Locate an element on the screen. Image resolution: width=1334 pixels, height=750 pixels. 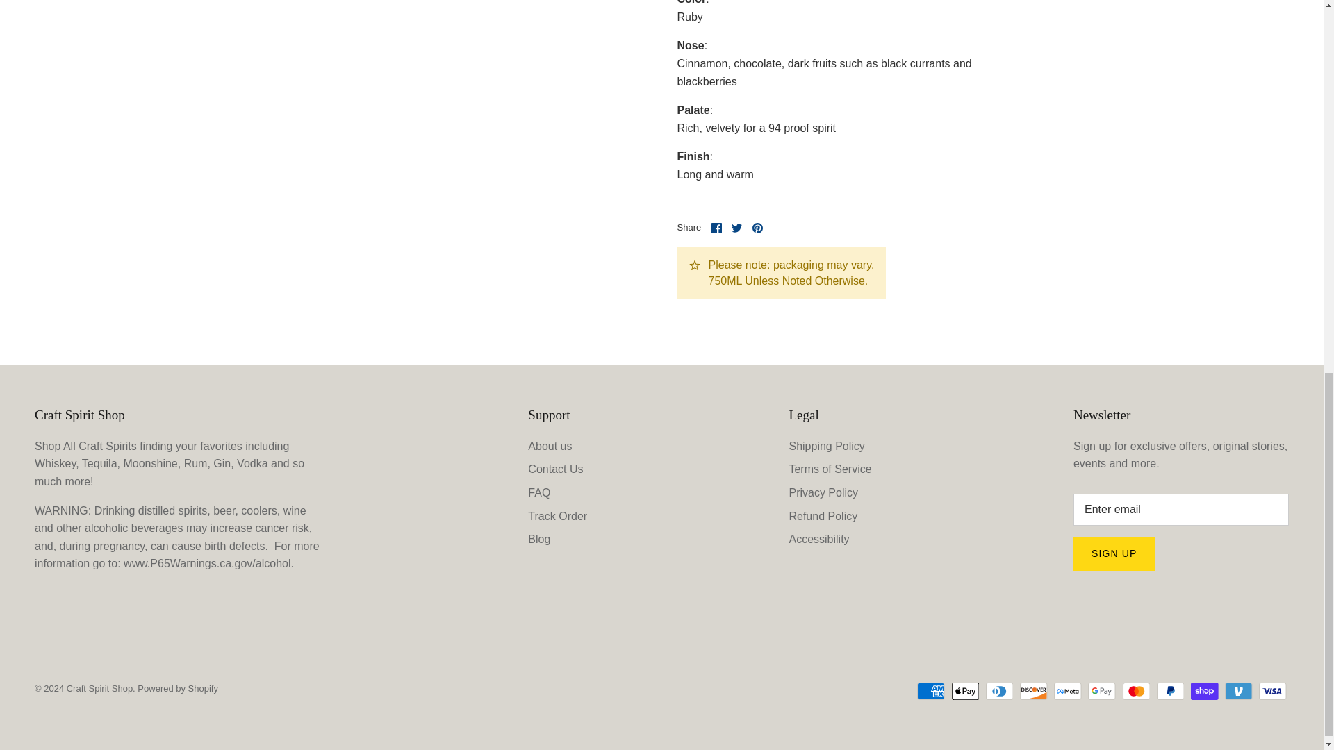
Mastercard is located at coordinates (1137, 690).